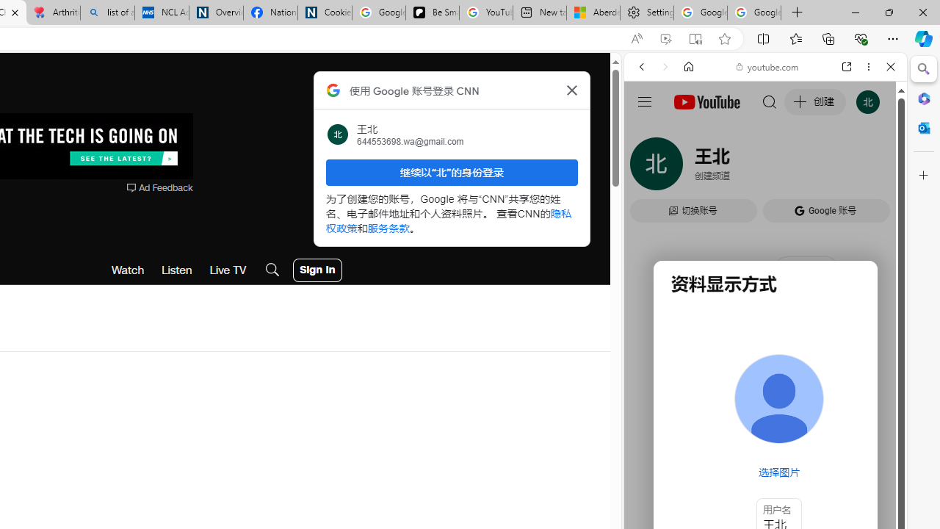 The image size is (940, 529). What do you see at coordinates (648, 168) in the screenshot?
I see `WEB  ` at bounding box center [648, 168].